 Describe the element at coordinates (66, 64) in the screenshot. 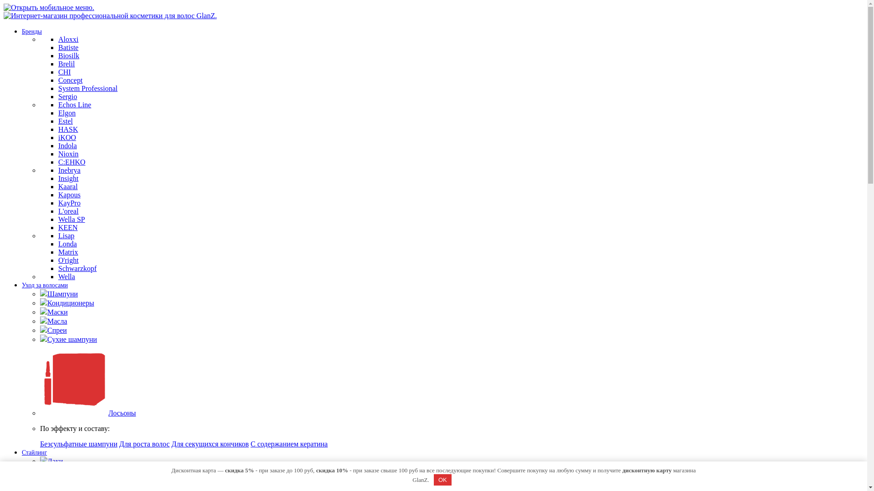

I see `Brelil` at that location.